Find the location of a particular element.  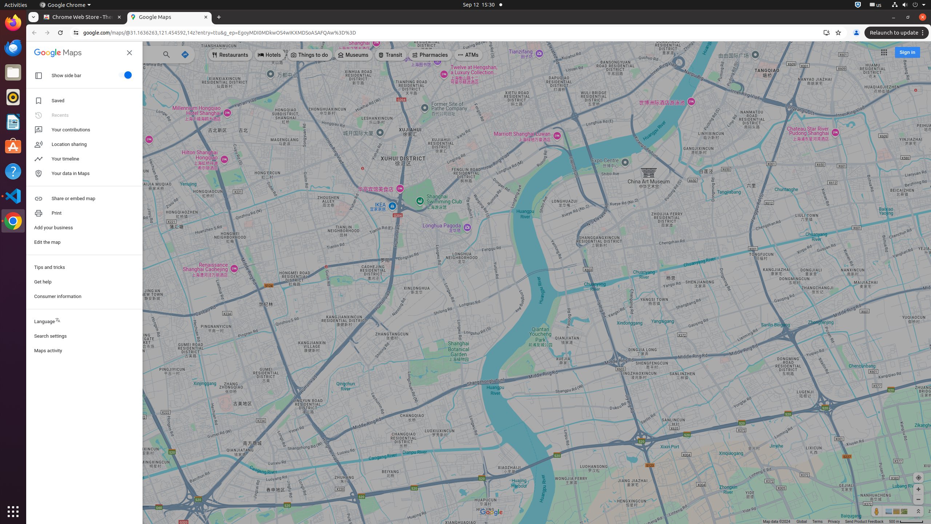

Consumer information is located at coordinates (84, 296).